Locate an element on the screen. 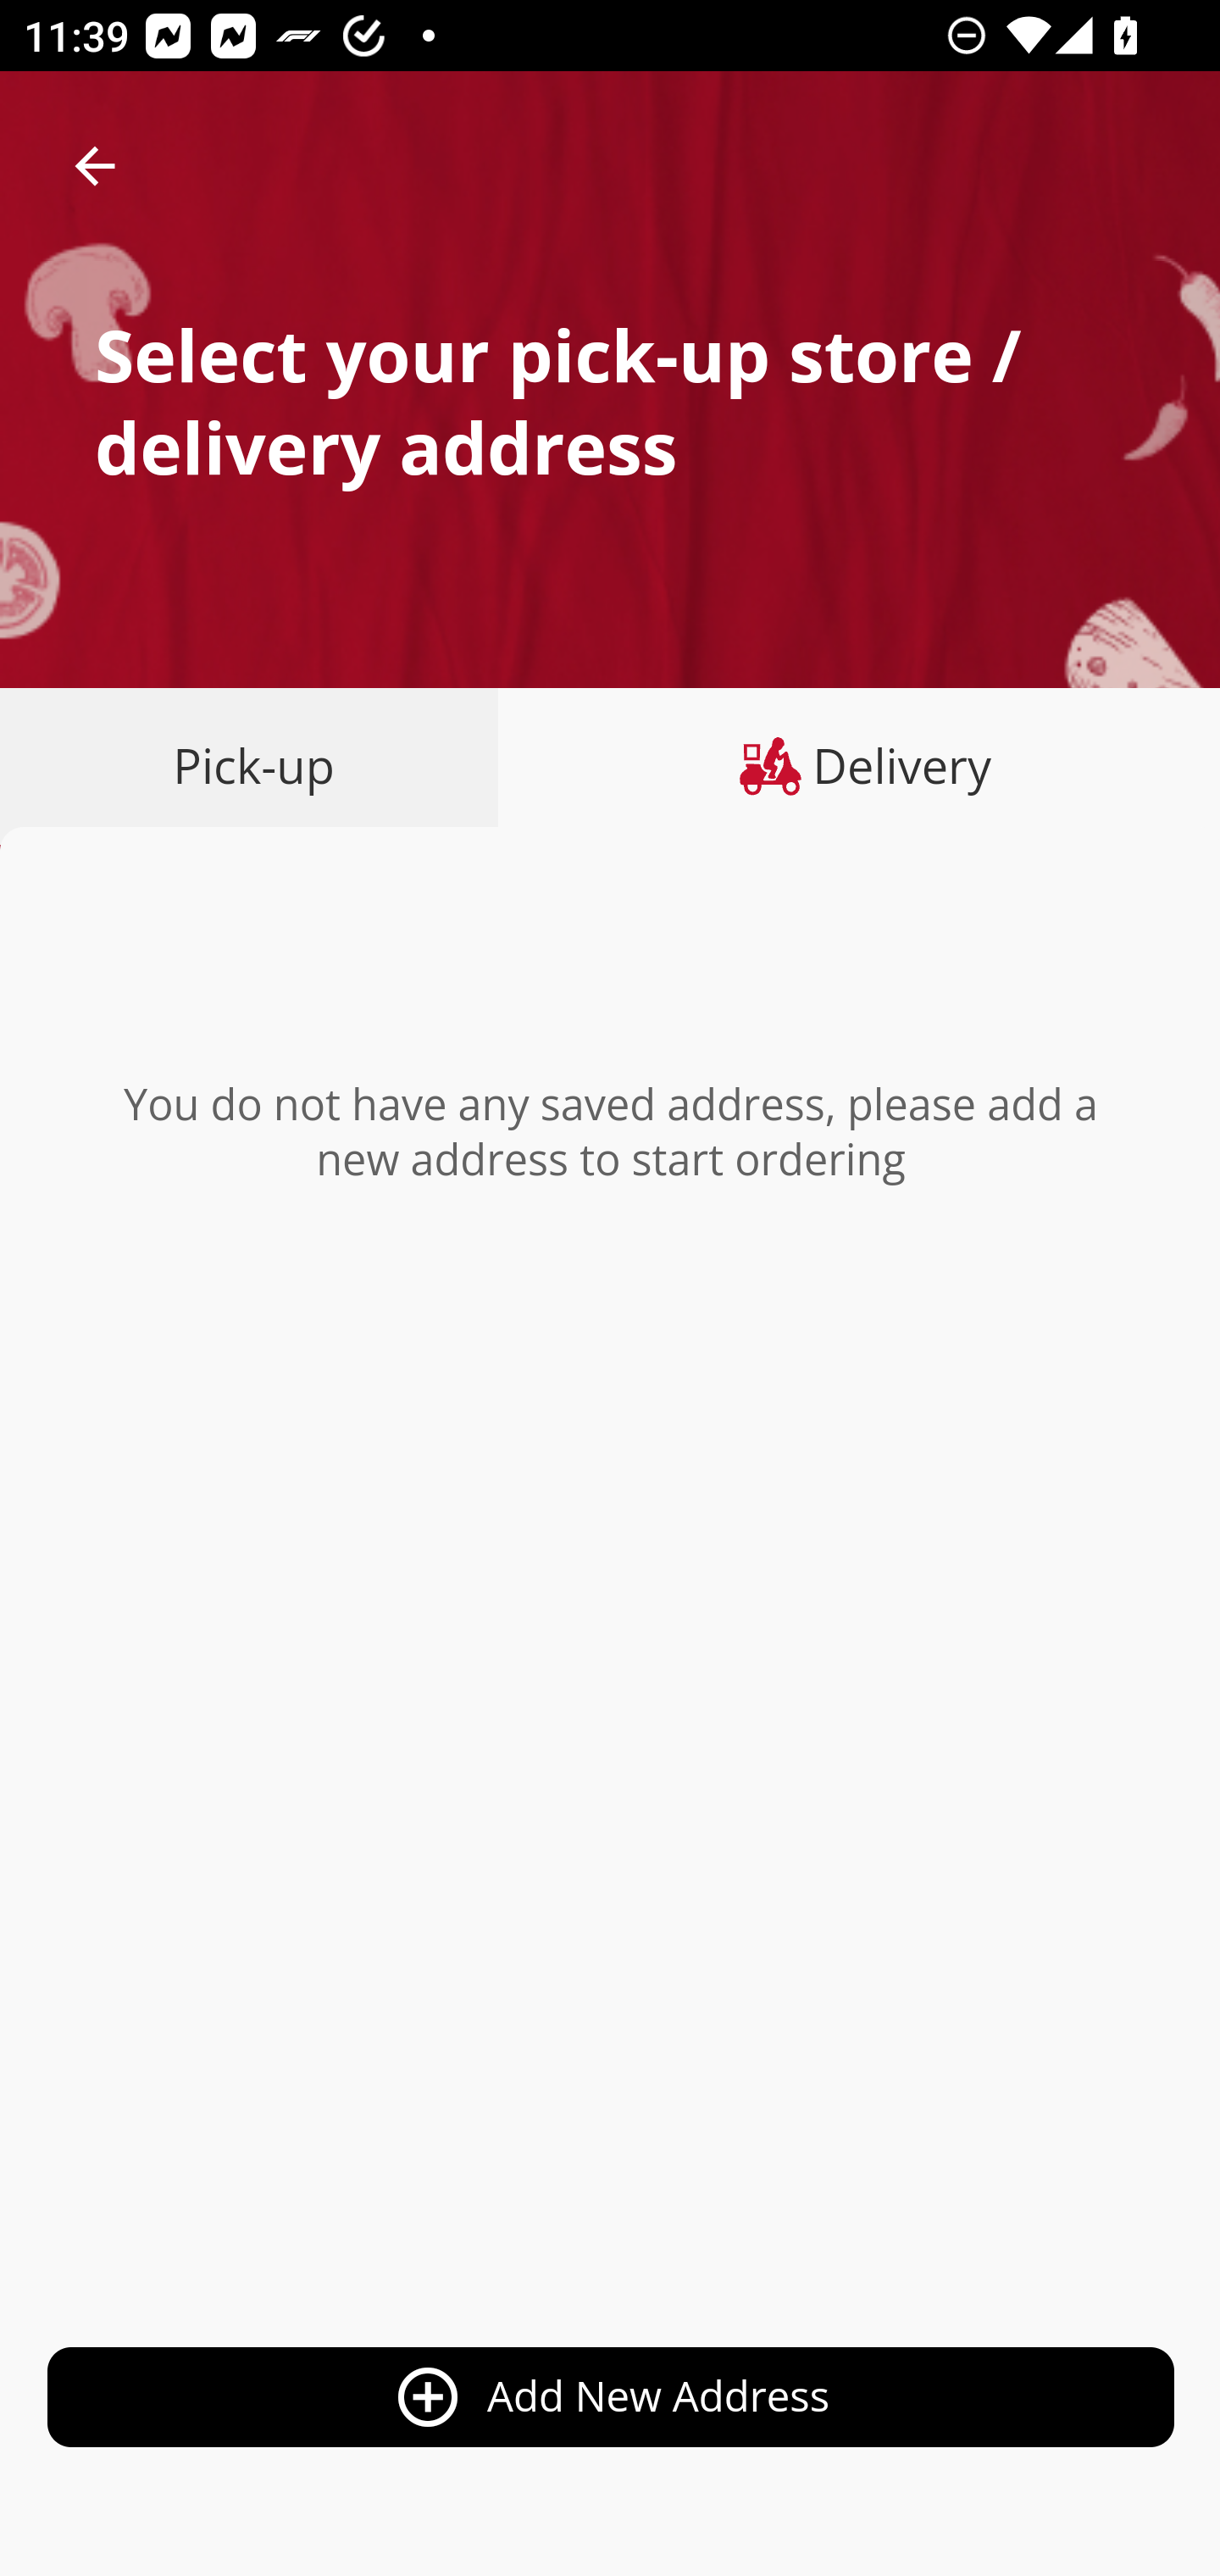 Image resolution: width=1220 pixels, height=2576 pixels. prev next Pick-up Delivery is located at coordinates (610, 769).